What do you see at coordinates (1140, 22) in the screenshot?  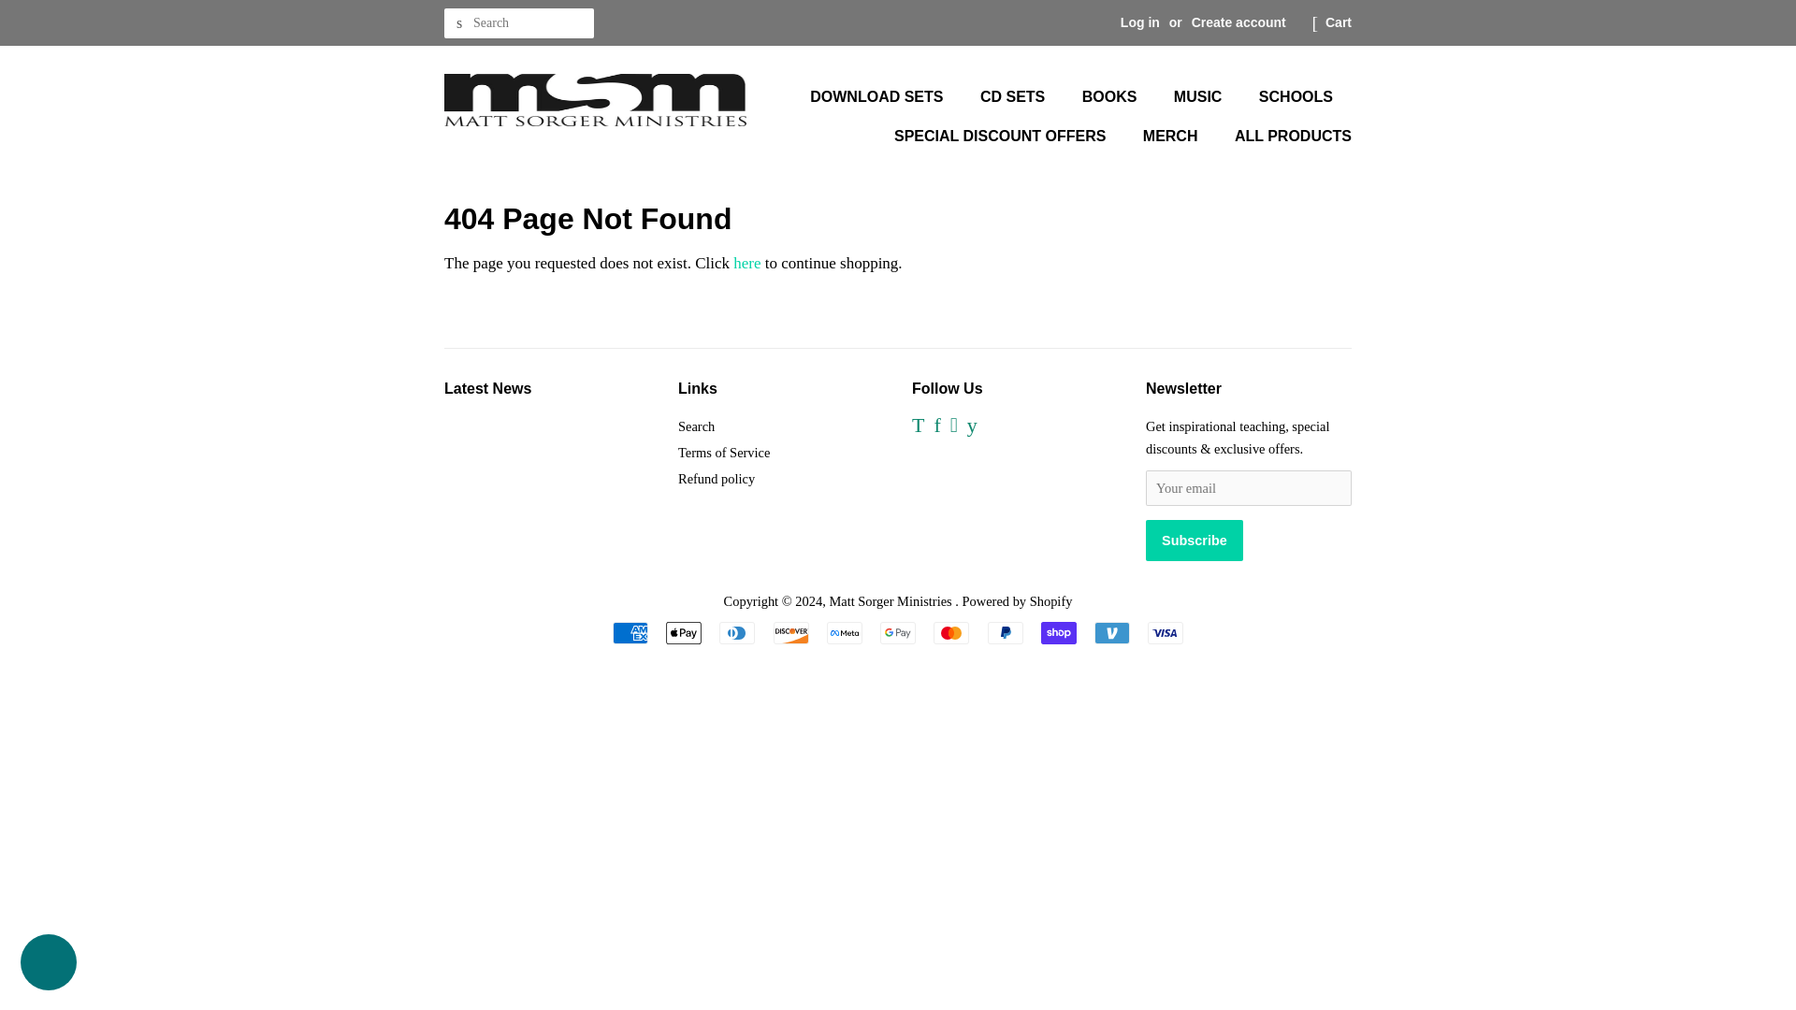 I see `Log in` at bounding box center [1140, 22].